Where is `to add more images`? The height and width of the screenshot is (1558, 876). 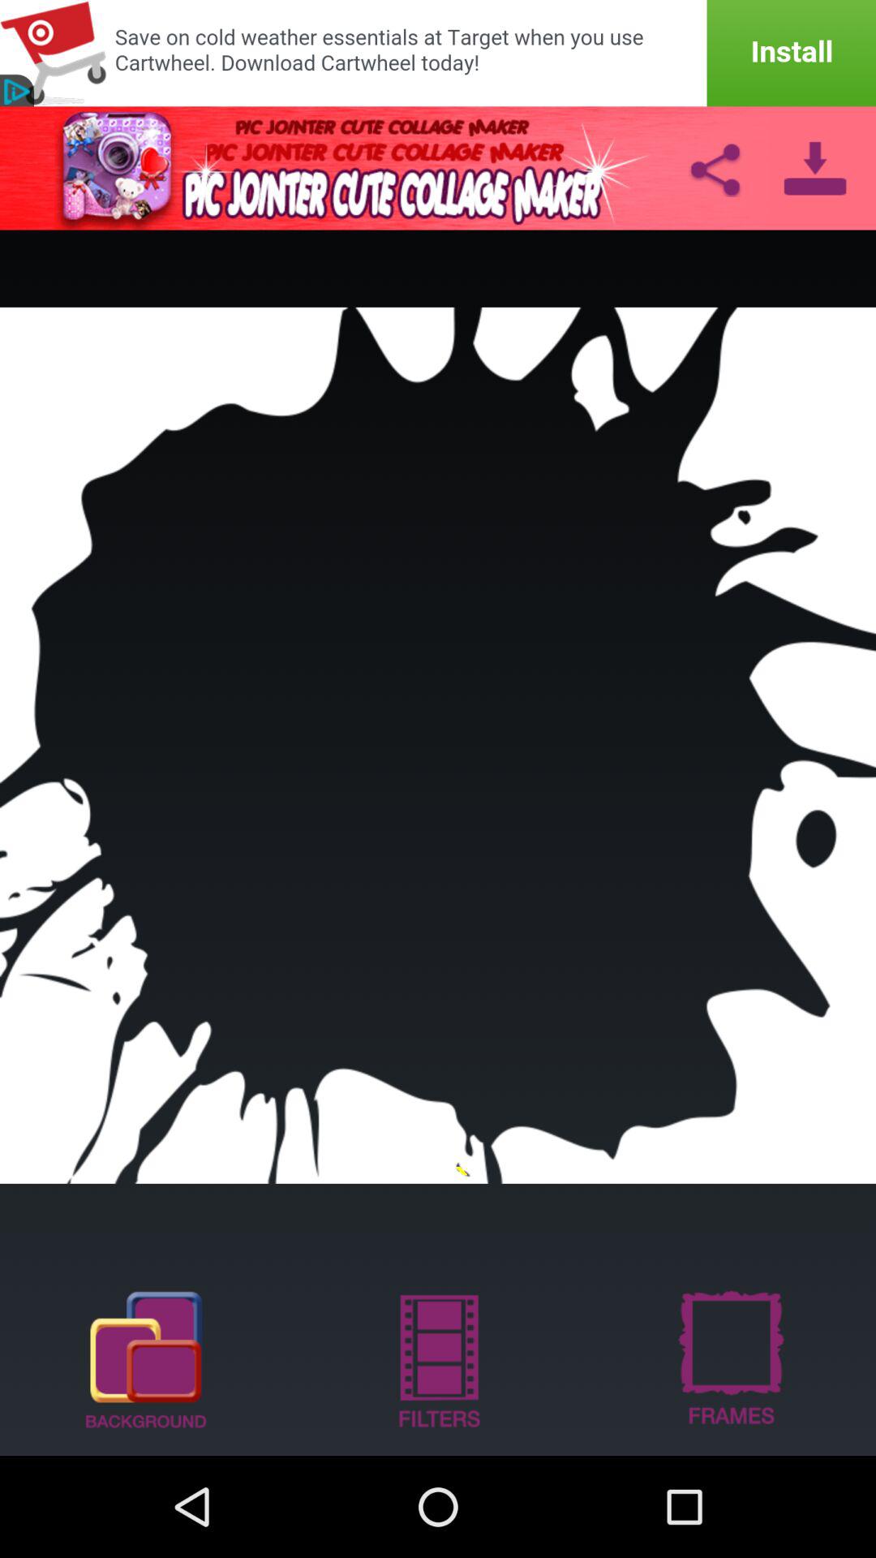 to add more images is located at coordinates (146, 1358).